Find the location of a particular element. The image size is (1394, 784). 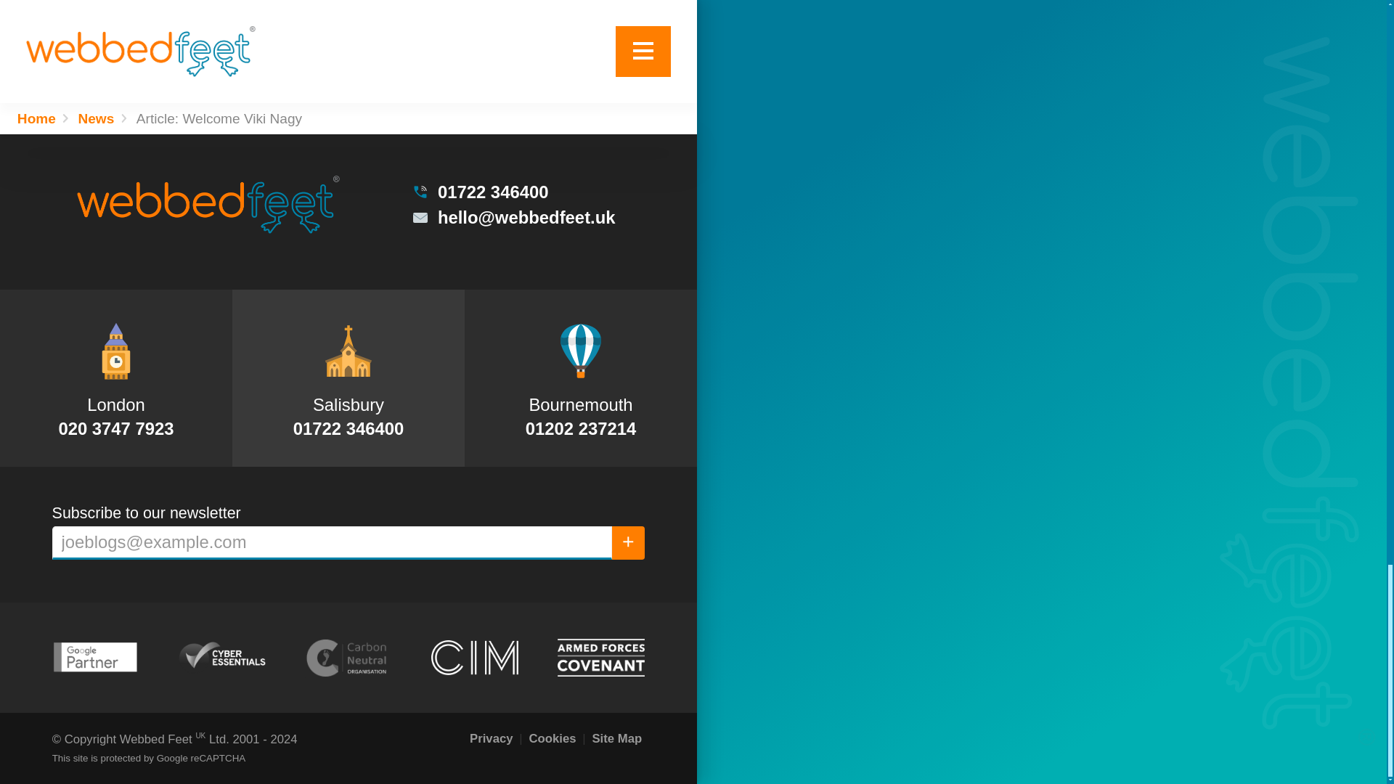

Webbed Feet, web developers in Salisbury, Wiltshire is located at coordinates (208, 204).